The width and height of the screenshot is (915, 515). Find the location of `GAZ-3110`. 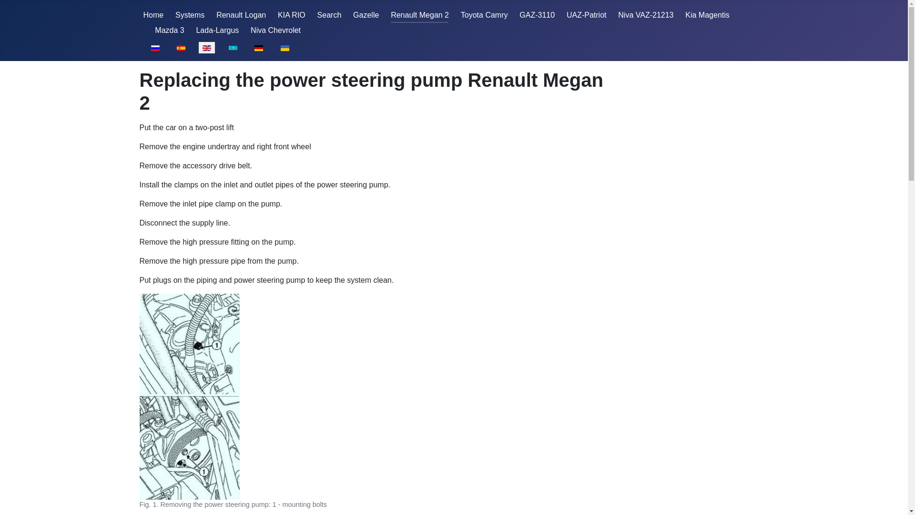

GAZ-3110 is located at coordinates (537, 14).